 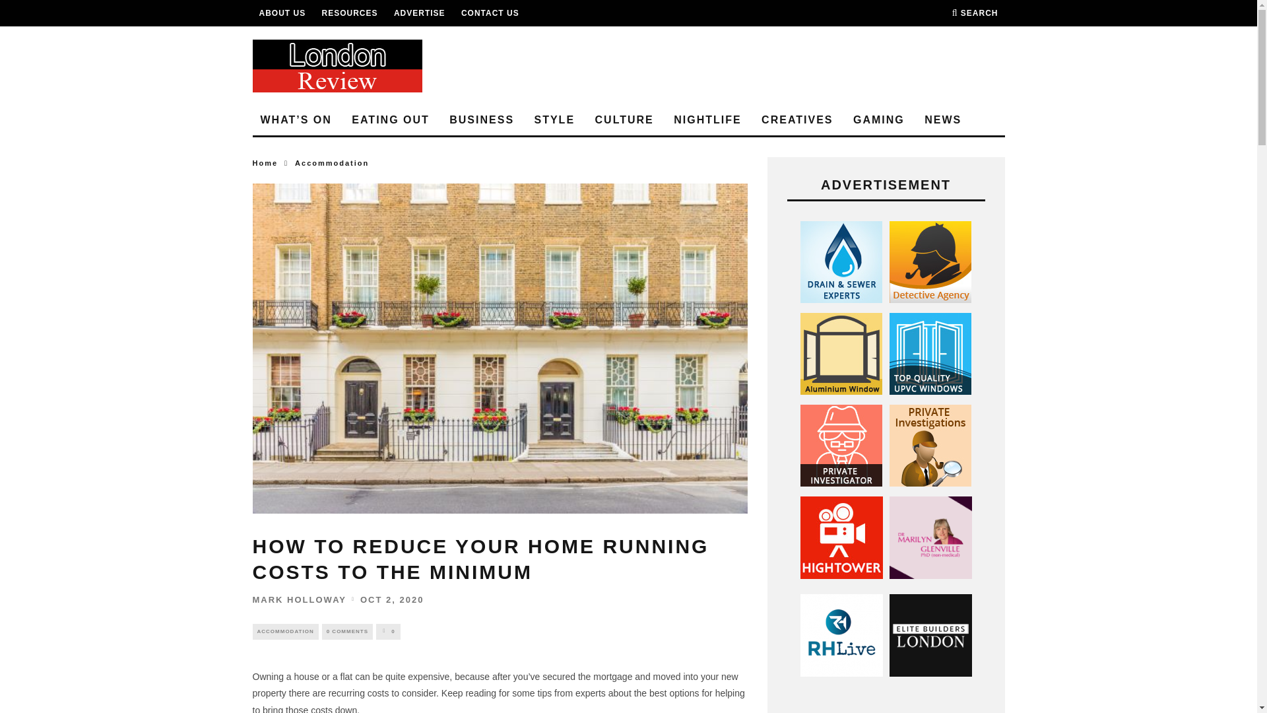 I want to click on STYLE, so click(x=554, y=120).